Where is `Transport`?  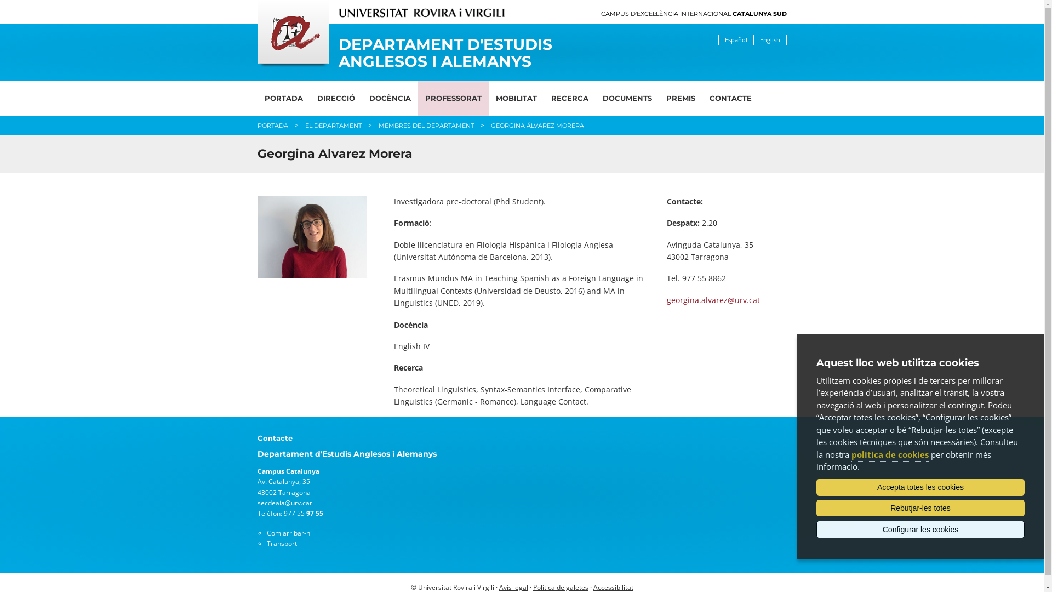 Transport is located at coordinates (282, 544).